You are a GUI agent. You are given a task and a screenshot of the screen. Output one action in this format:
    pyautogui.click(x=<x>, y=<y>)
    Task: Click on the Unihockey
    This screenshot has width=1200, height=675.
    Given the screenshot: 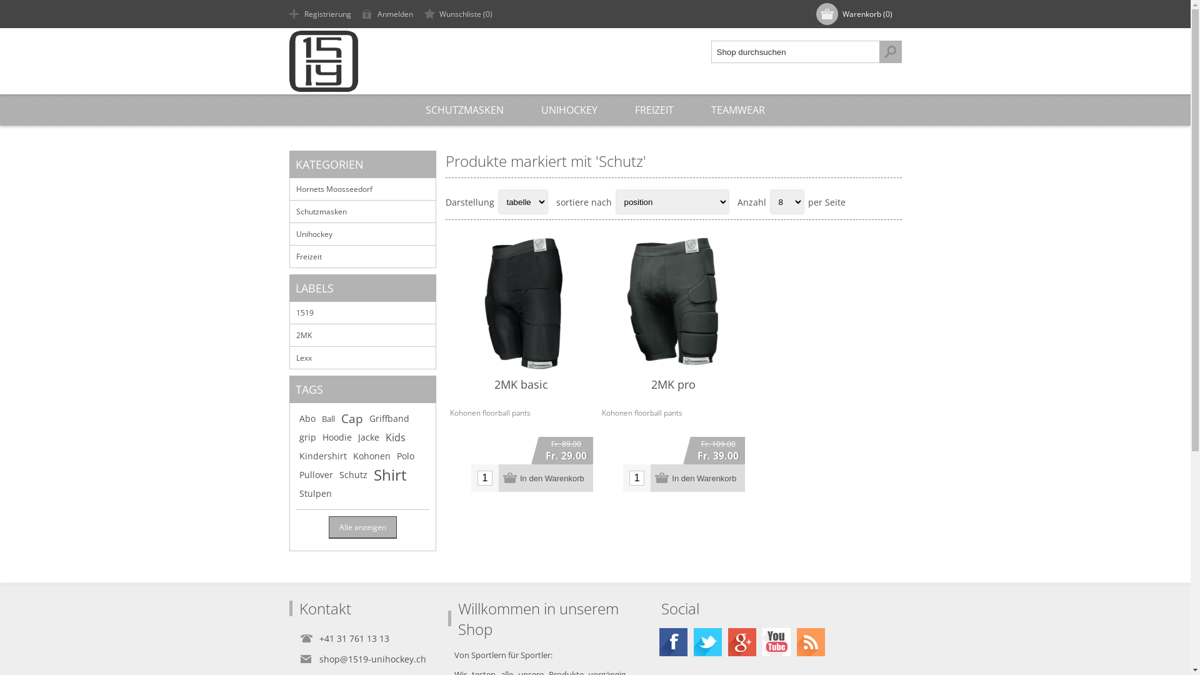 What is the action you would take?
    pyautogui.click(x=362, y=234)
    